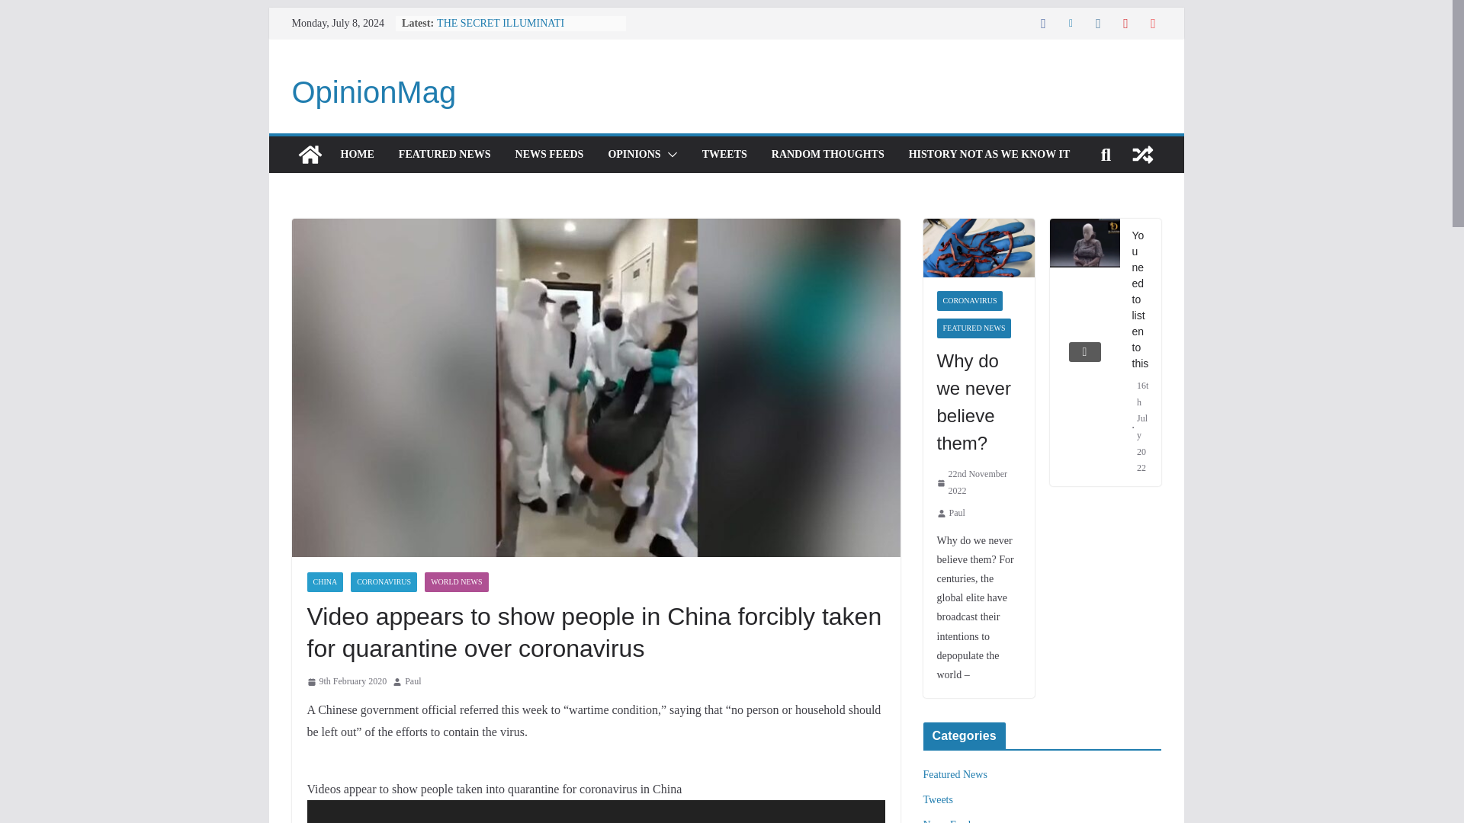  I want to click on OpinionMag, so click(374, 91).